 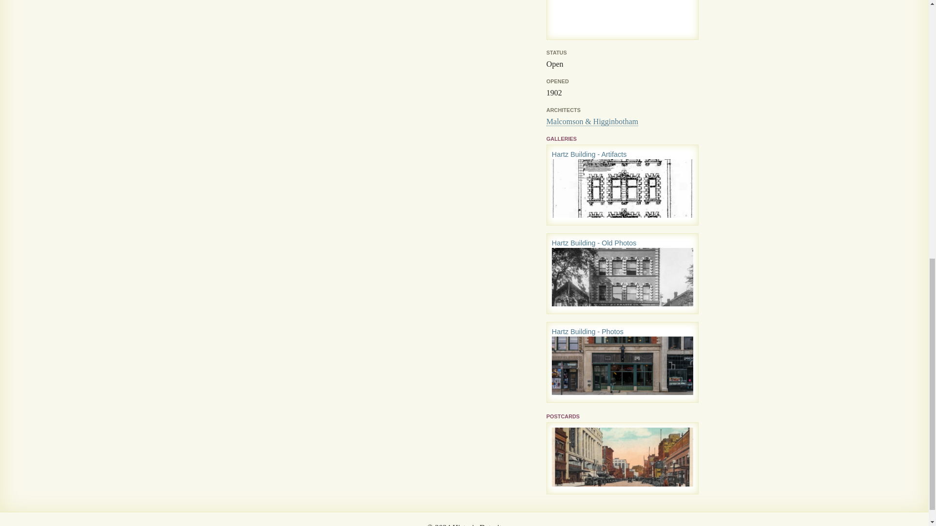 What do you see at coordinates (594, 243) in the screenshot?
I see `Hartz Building - Old Photos` at bounding box center [594, 243].